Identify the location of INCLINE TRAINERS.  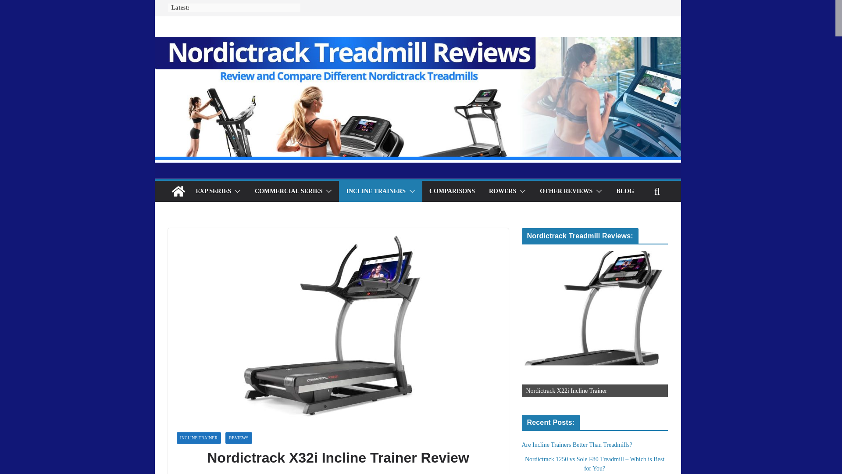
(376, 191).